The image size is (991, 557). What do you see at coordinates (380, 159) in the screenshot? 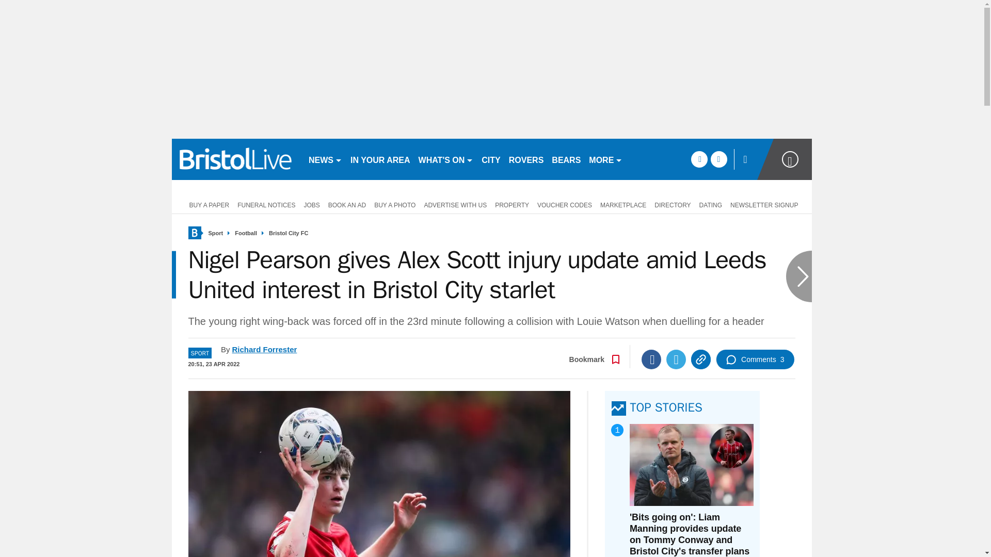
I see `IN YOUR AREA` at bounding box center [380, 159].